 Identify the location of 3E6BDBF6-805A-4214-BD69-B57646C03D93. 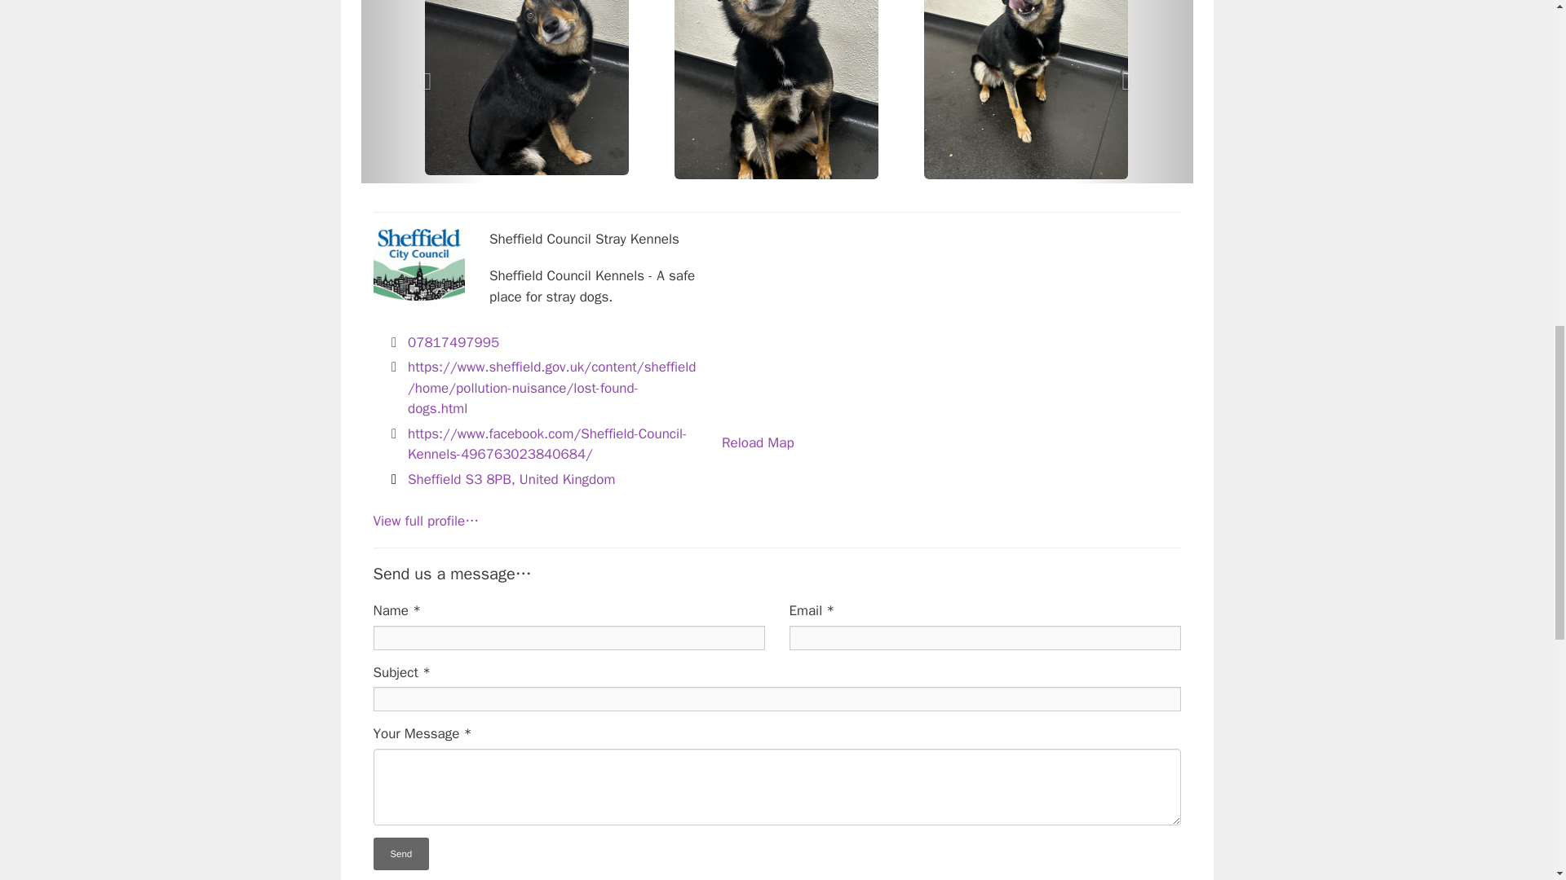
(527, 87).